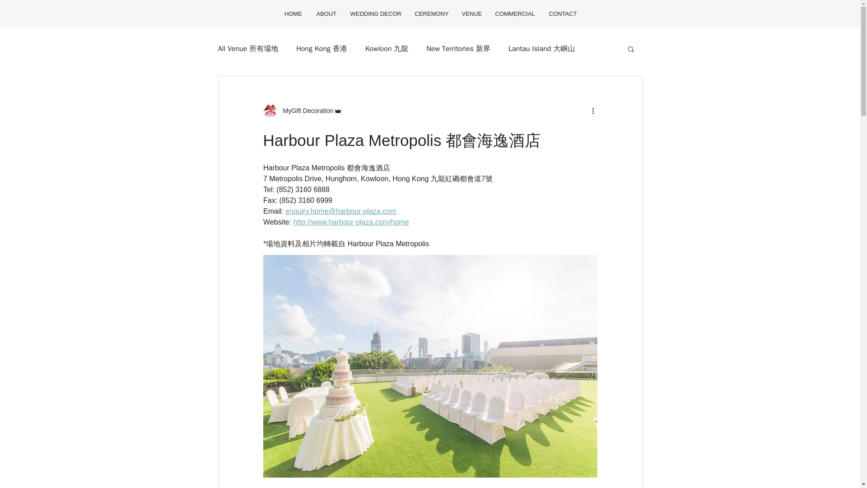  What do you see at coordinates (302, 110) in the screenshot?
I see `MyGift Decoration` at bounding box center [302, 110].